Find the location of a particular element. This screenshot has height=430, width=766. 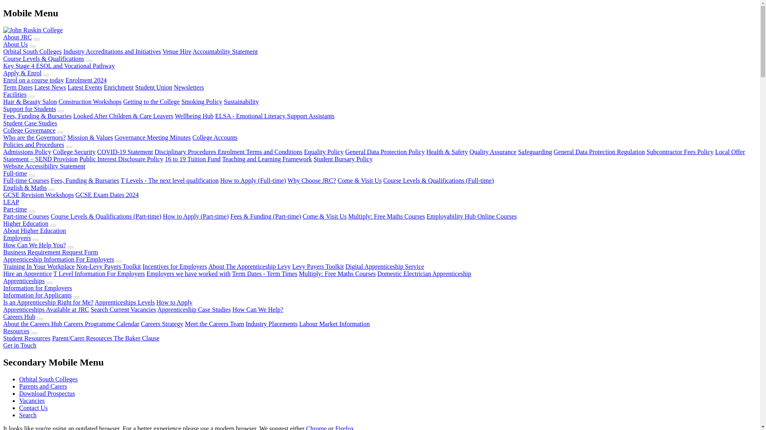

Support for Students is located at coordinates (30, 108).